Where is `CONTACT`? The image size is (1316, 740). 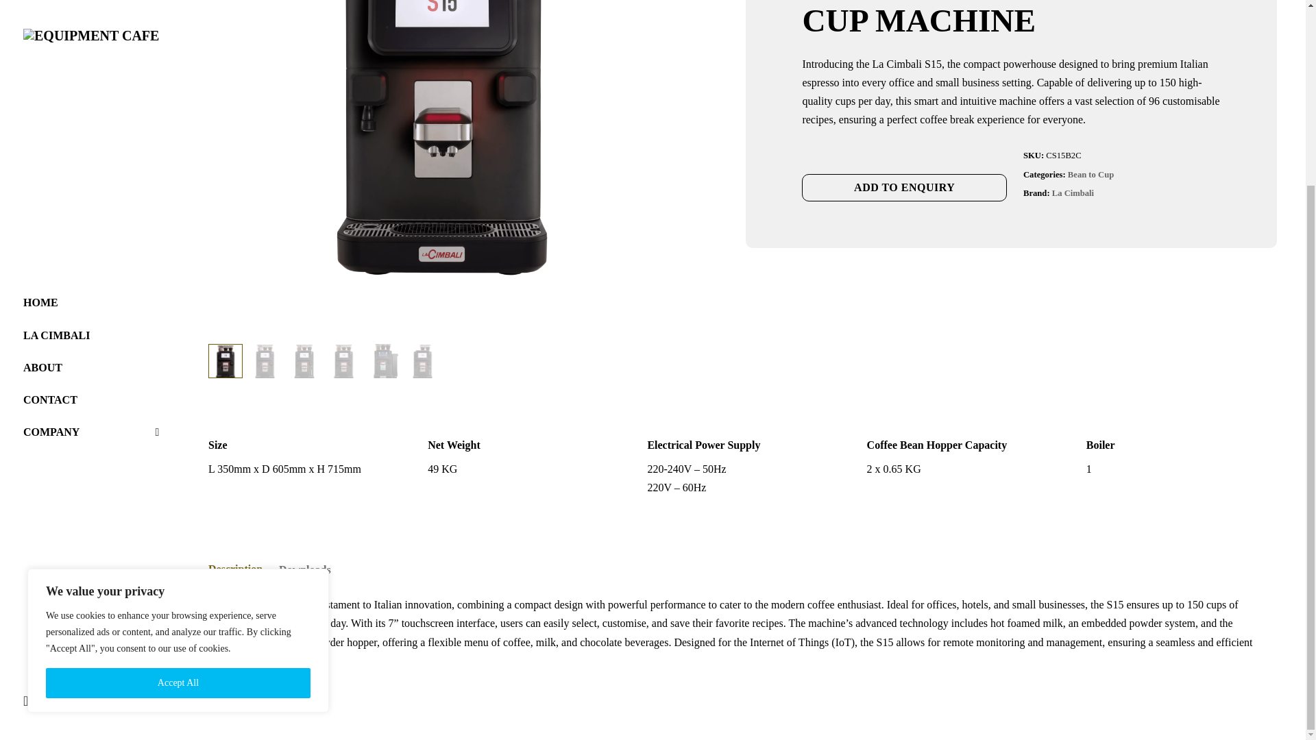 CONTACT is located at coordinates (91, 162).